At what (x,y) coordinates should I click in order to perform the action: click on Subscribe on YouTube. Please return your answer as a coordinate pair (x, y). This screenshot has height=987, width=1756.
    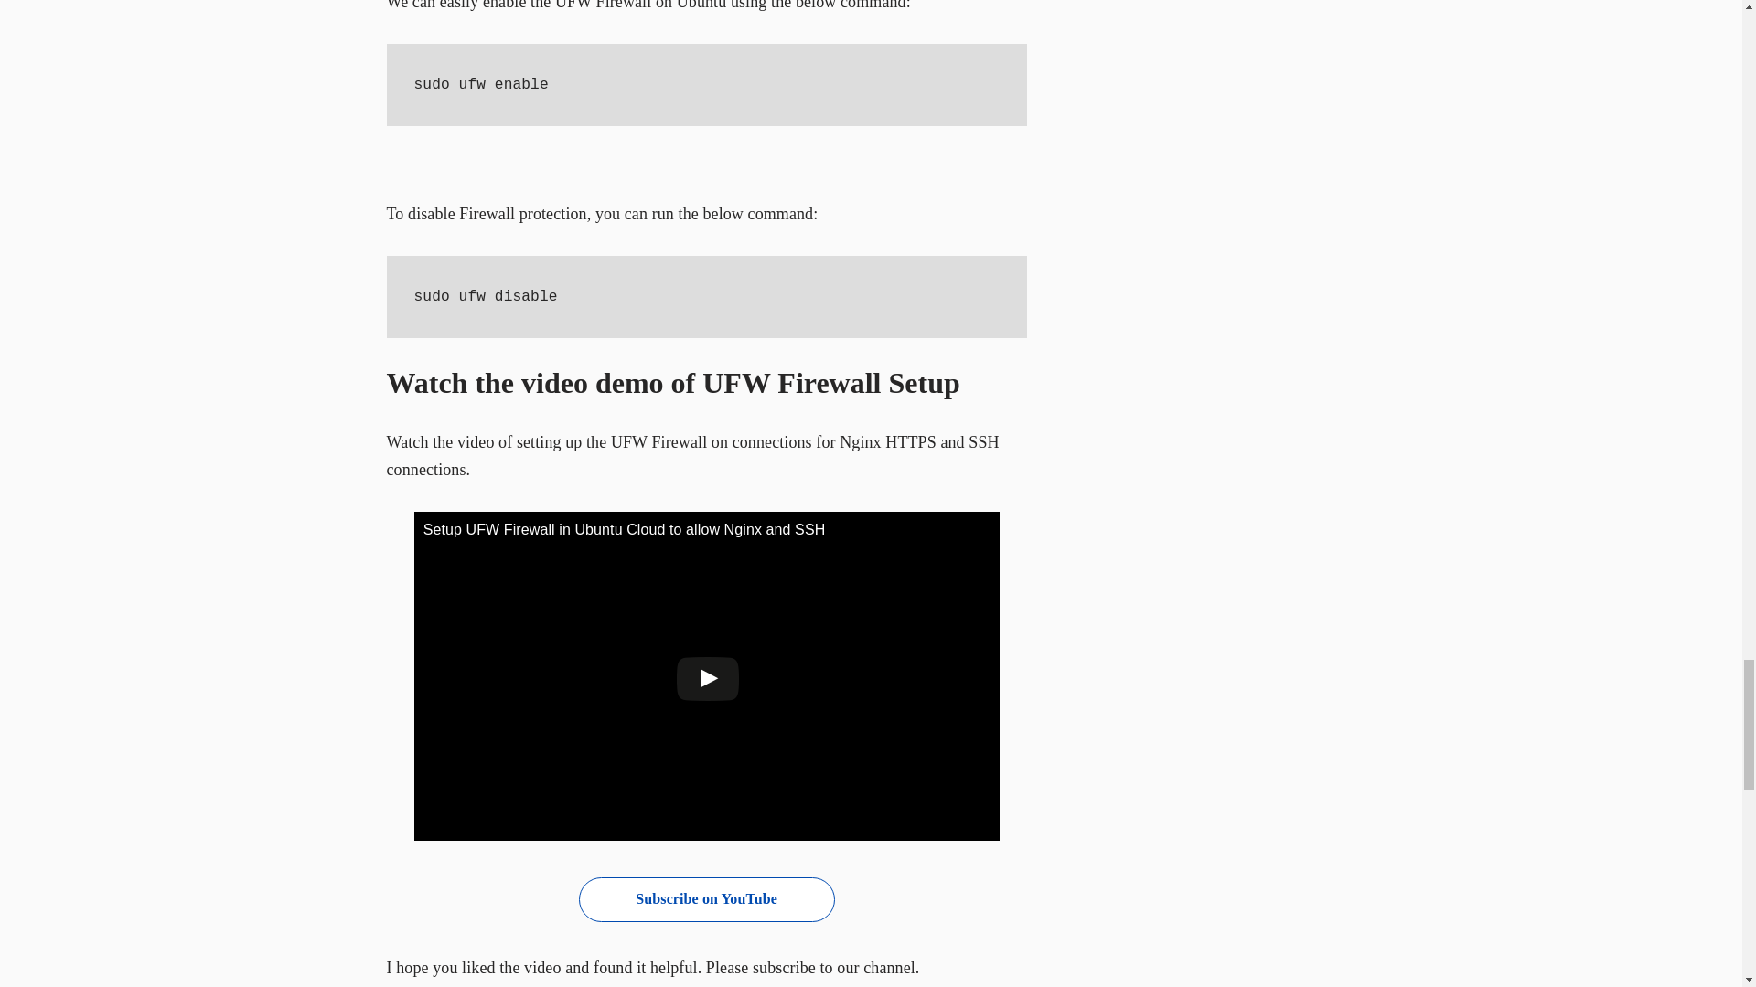
    Looking at the image, I should click on (707, 899).